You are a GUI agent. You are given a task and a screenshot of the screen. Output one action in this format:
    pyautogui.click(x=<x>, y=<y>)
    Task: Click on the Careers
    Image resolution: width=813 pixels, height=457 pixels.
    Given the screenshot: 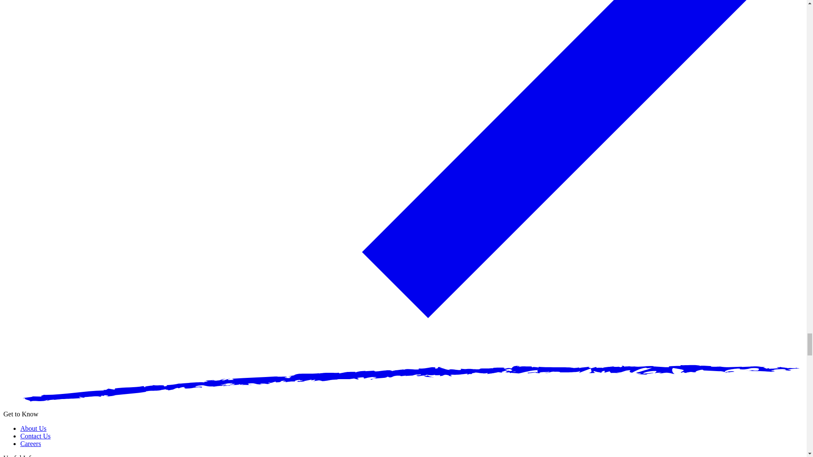 What is the action you would take?
    pyautogui.click(x=30, y=443)
    